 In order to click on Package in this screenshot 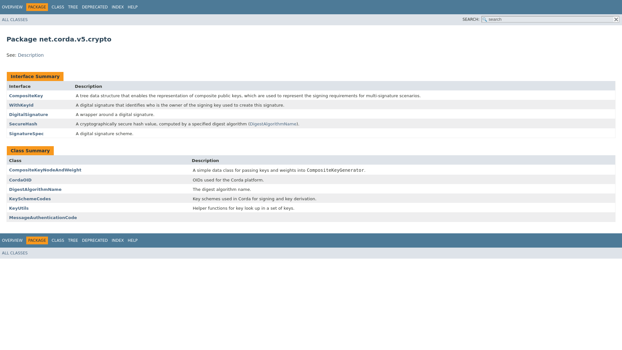, I will do `click(311, 39)`.